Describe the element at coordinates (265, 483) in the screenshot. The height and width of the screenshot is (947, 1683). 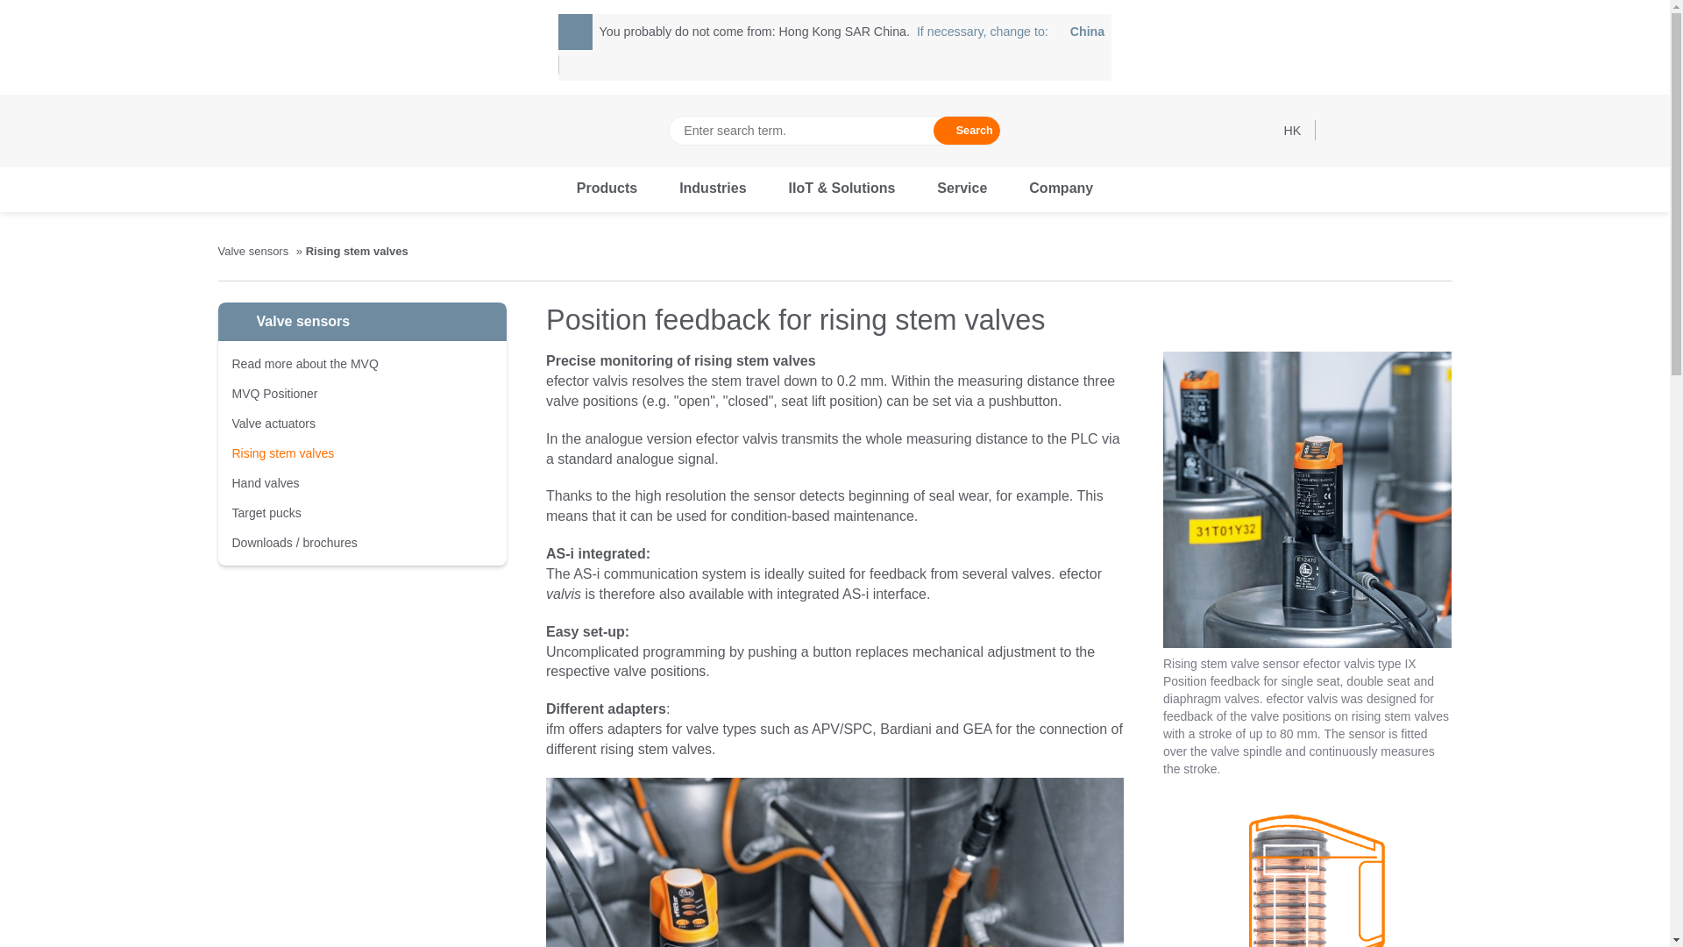
I see `Go to homepage` at that location.